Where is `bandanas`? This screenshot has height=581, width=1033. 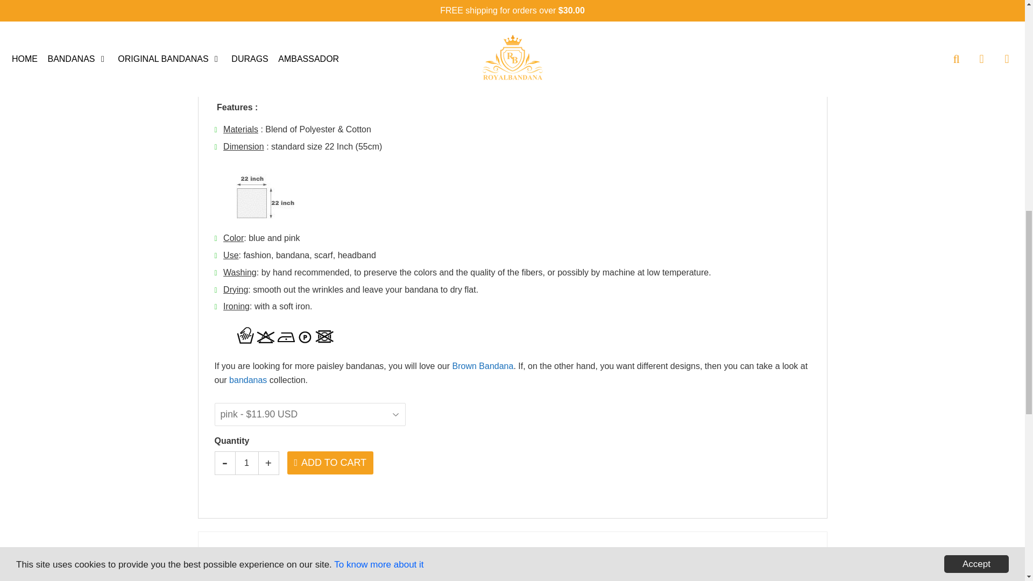 bandanas is located at coordinates (247, 380).